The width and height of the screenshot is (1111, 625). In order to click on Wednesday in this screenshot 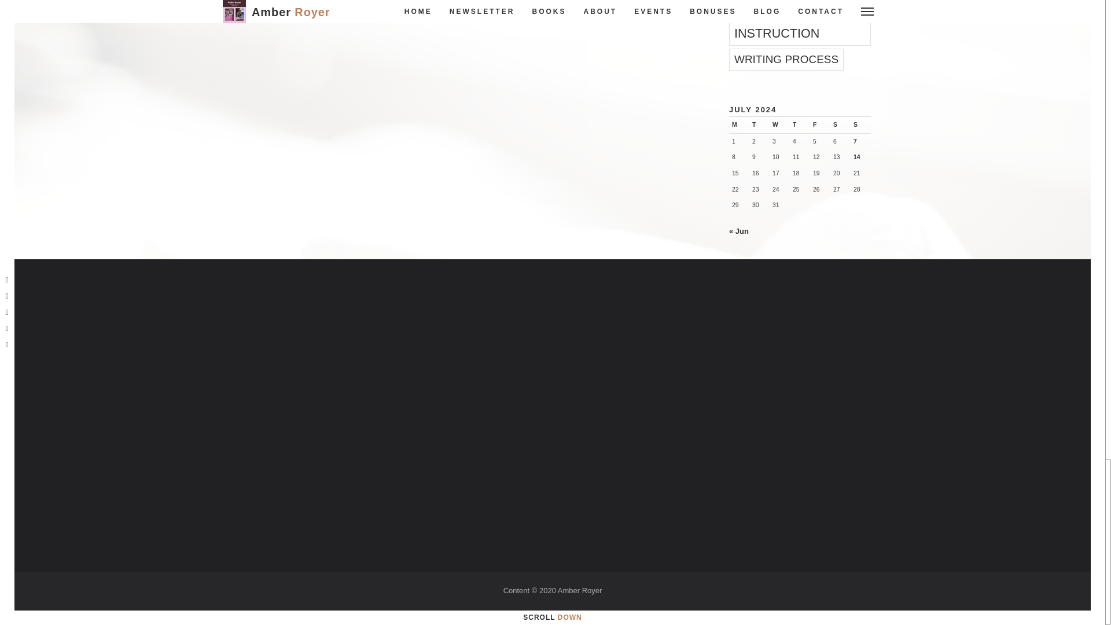, I will do `click(780, 125)`.